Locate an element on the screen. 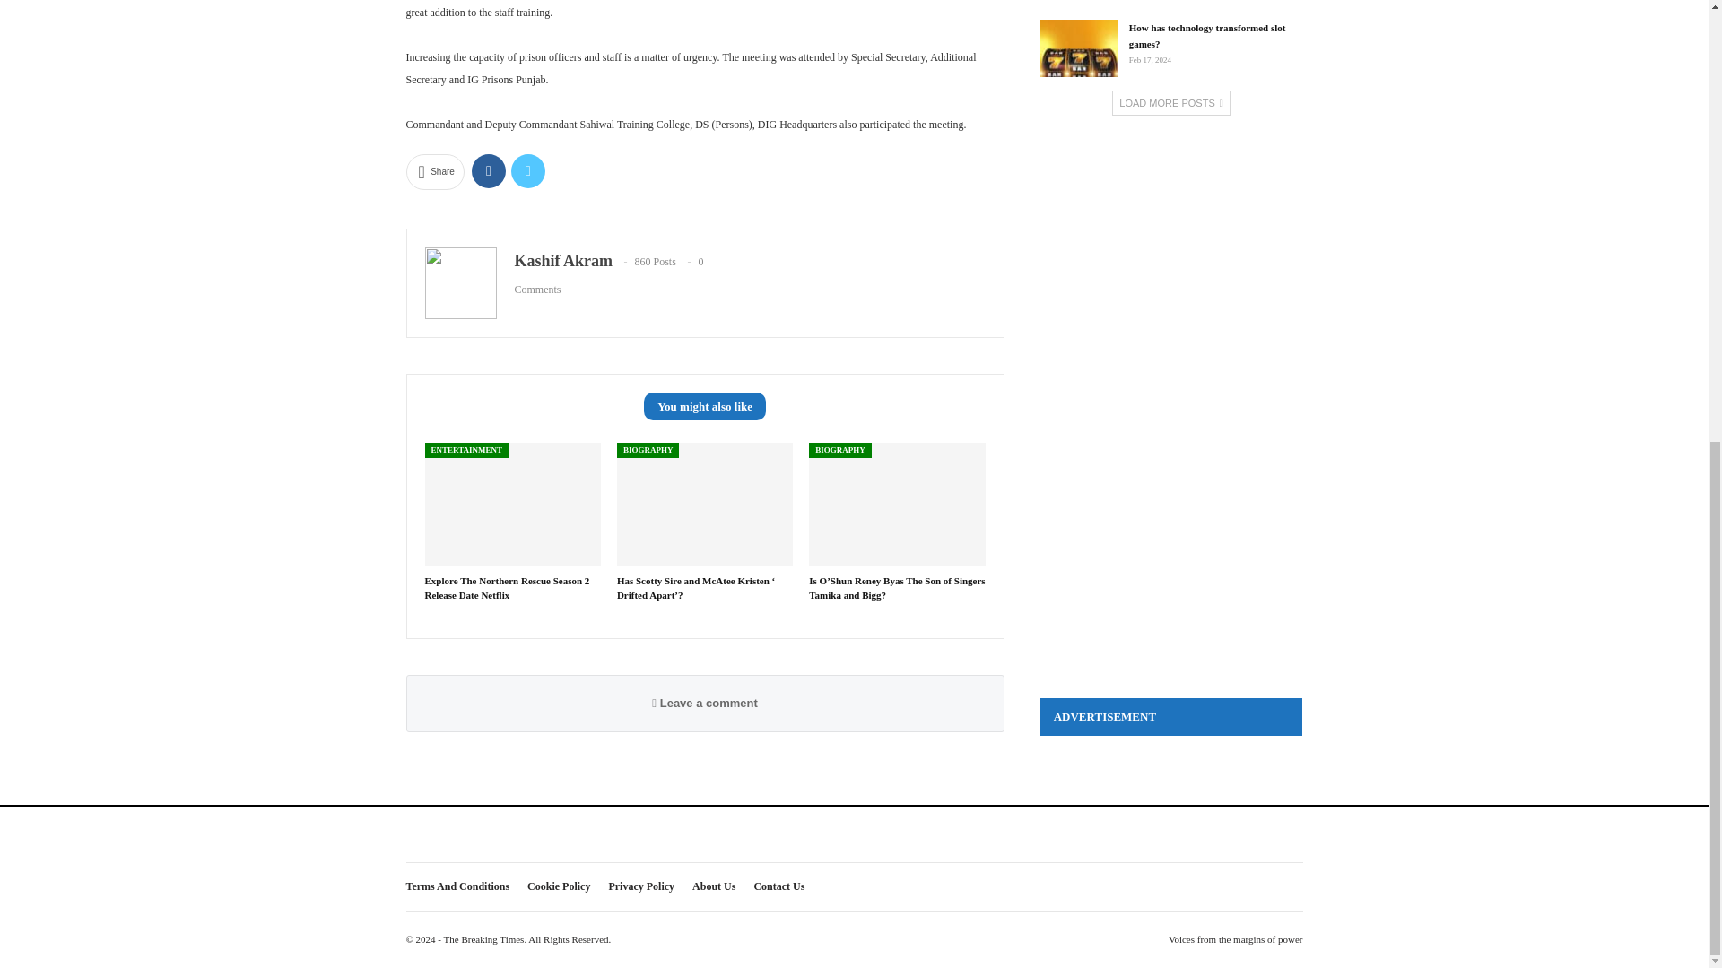 The image size is (1722, 968). Kashif Akram is located at coordinates (563, 260).